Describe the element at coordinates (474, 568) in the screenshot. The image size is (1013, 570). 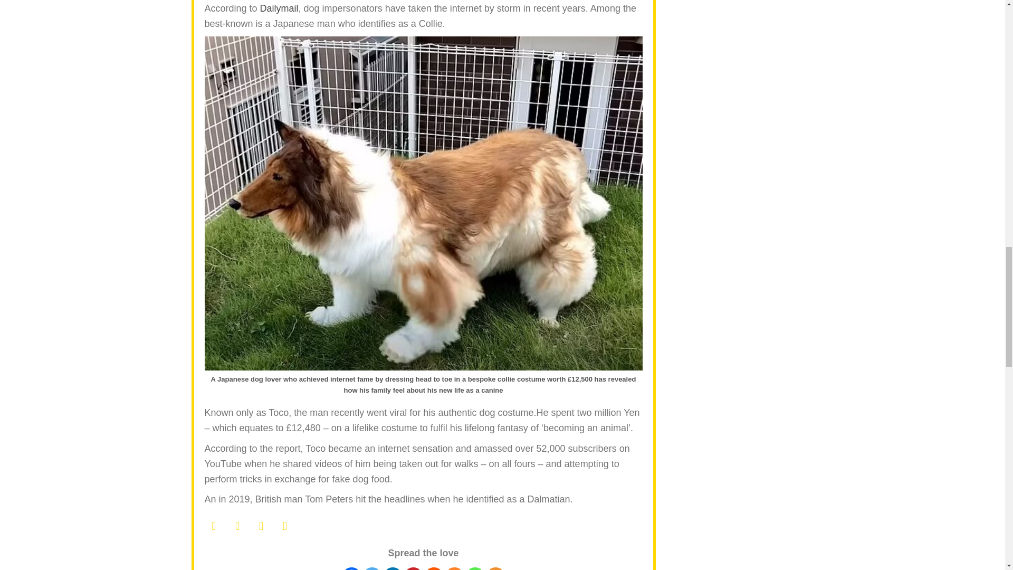
I see `Whatsapp` at that location.